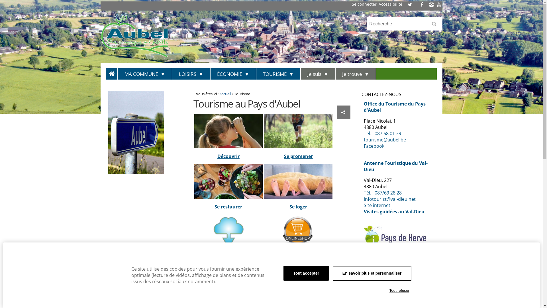 The width and height of the screenshot is (547, 308). What do you see at coordinates (143, 34) in the screenshot?
I see `Commune d'Aubel` at bounding box center [143, 34].